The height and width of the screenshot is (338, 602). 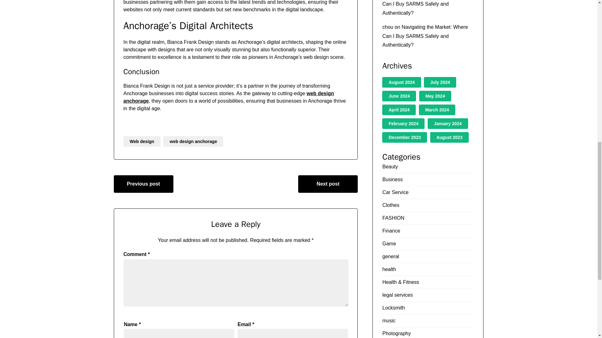 What do you see at coordinates (399, 96) in the screenshot?
I see `June 2024` at bounding box center [399, 96].